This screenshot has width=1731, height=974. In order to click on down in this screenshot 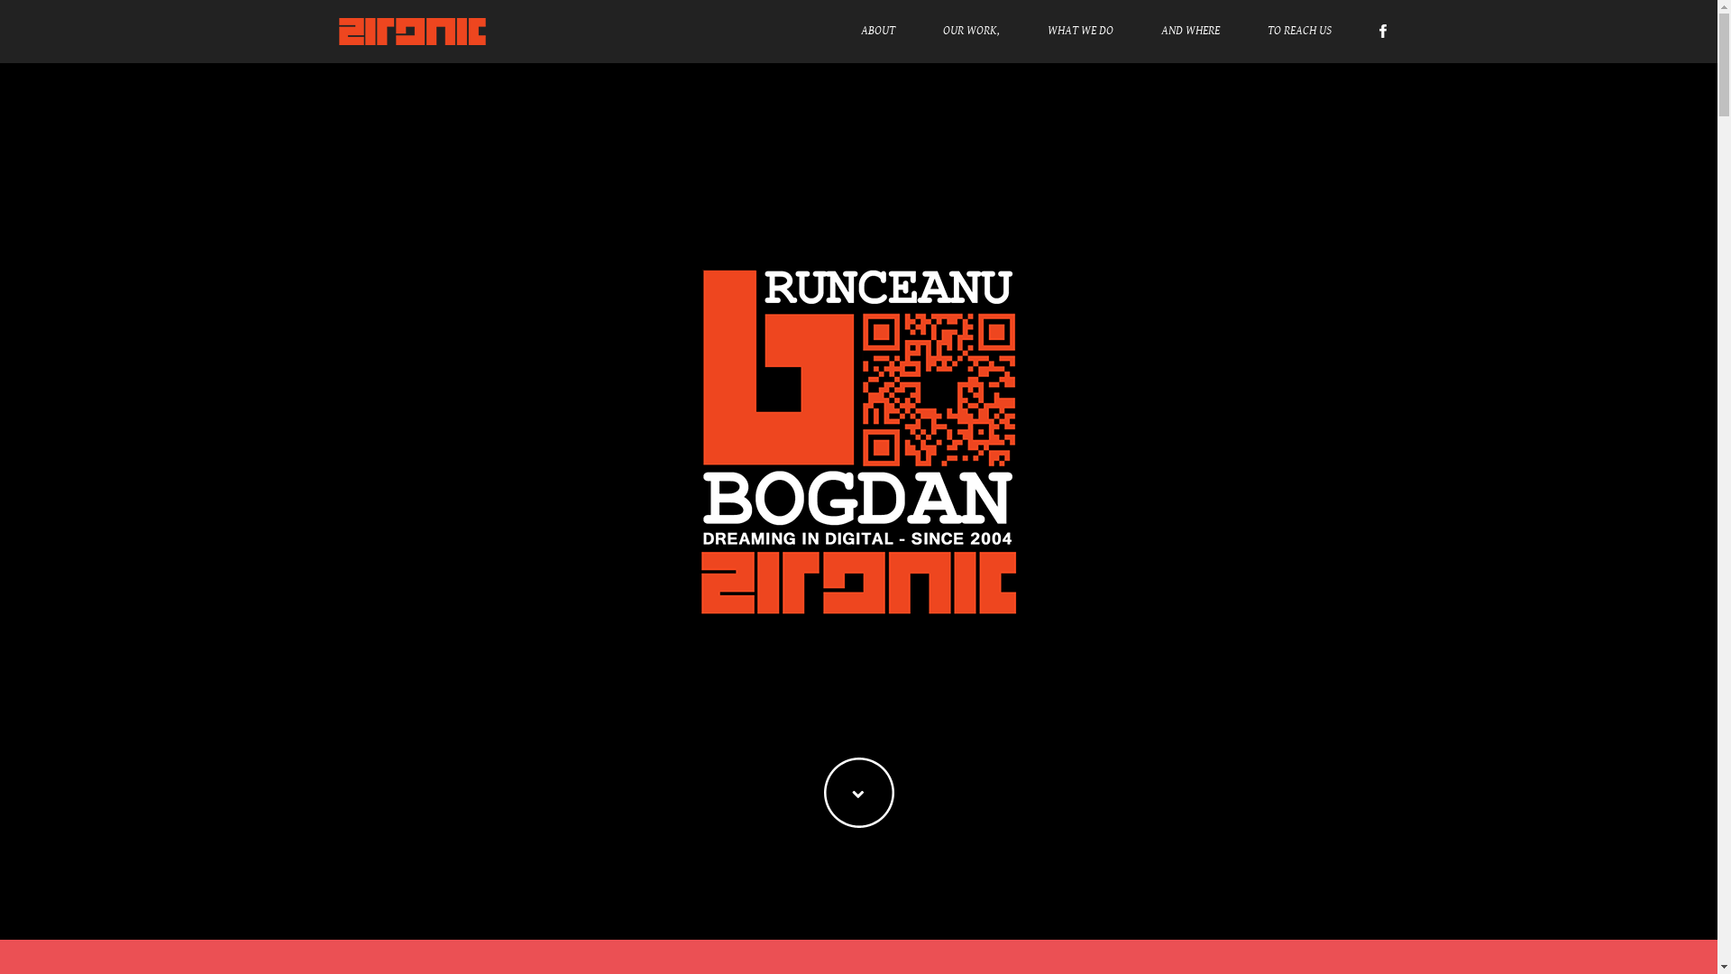, I will do `click(859, 793)`.